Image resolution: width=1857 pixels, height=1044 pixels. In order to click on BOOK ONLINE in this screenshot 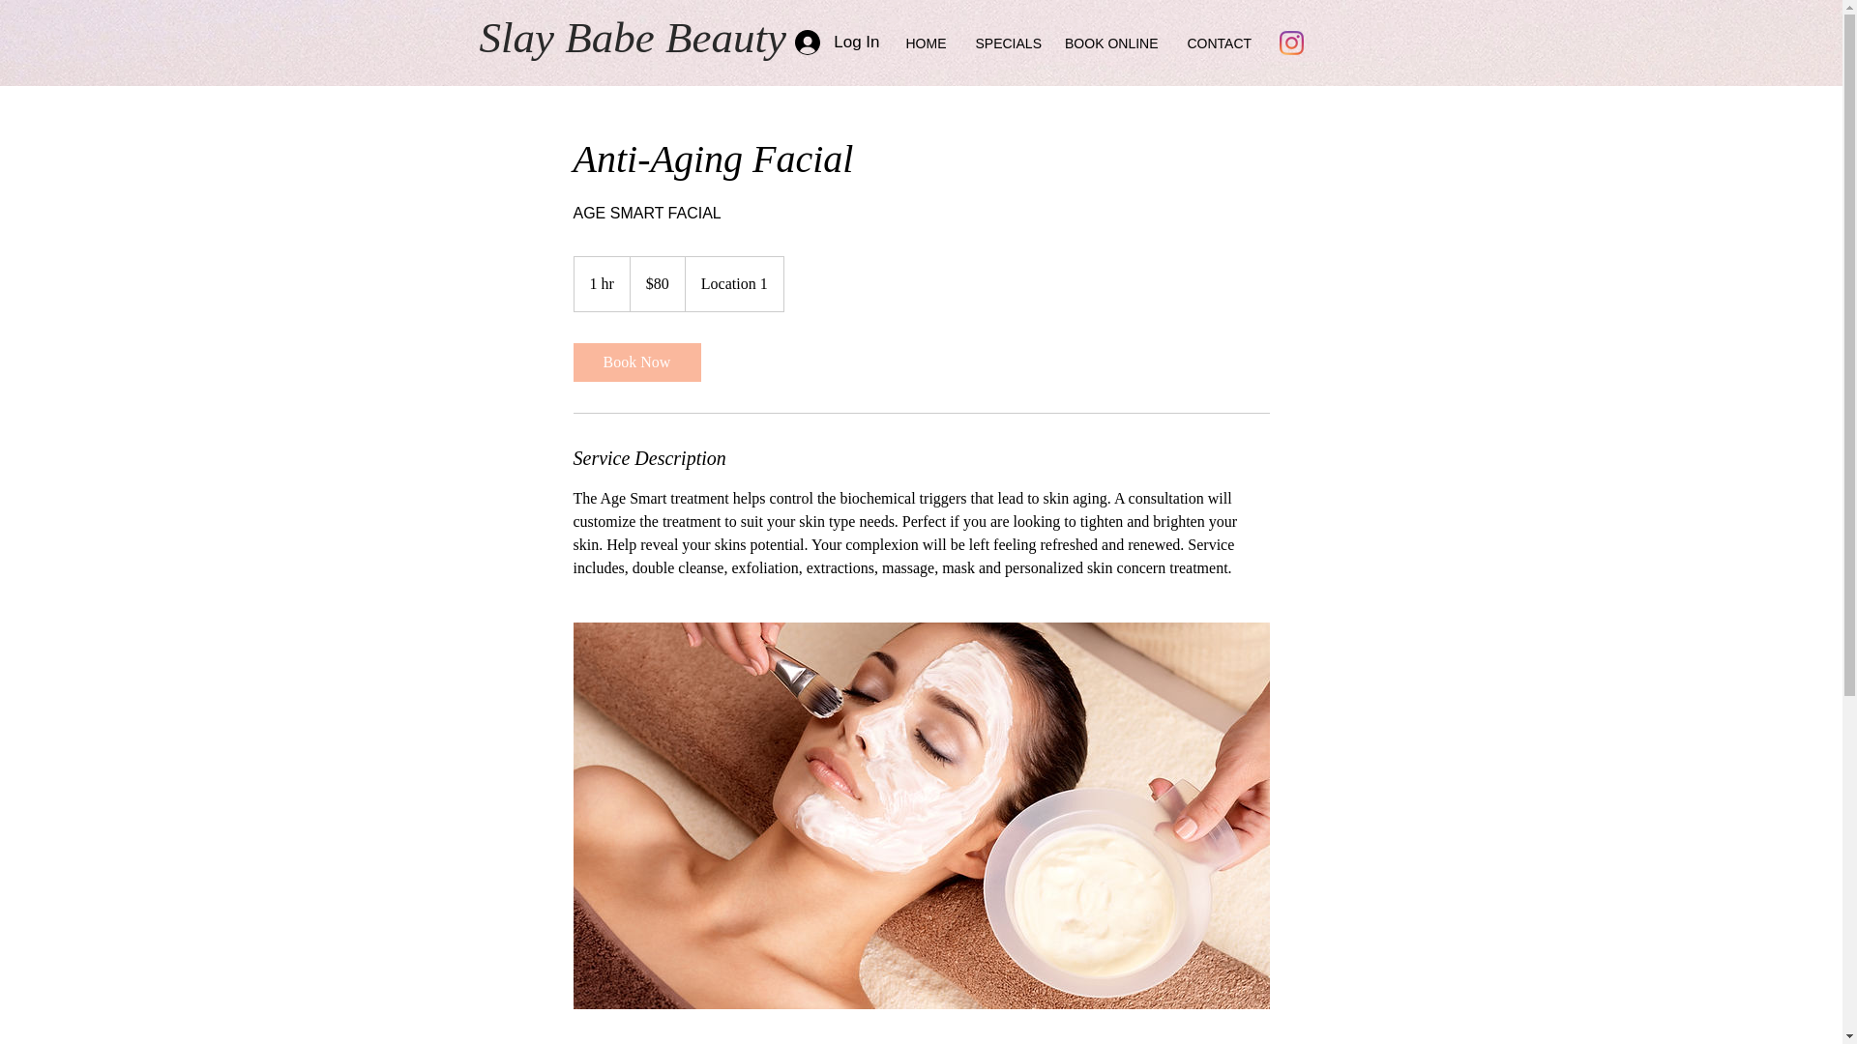, I will do `click(1112, 44)`.